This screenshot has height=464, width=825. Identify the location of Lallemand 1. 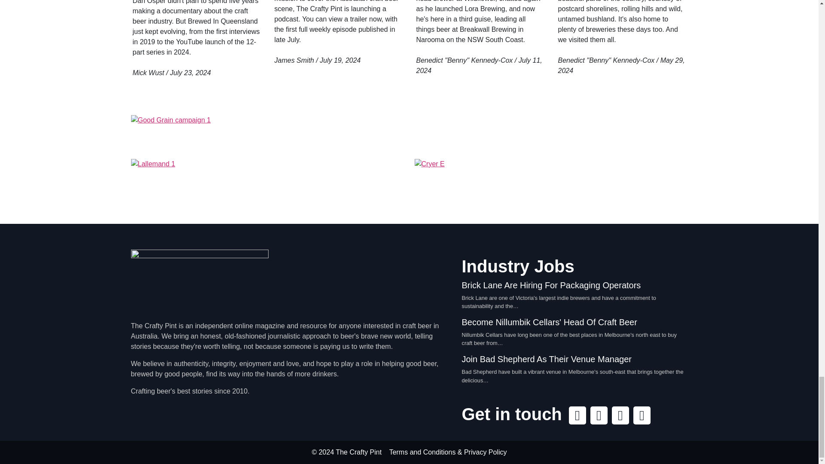
(267, 182).